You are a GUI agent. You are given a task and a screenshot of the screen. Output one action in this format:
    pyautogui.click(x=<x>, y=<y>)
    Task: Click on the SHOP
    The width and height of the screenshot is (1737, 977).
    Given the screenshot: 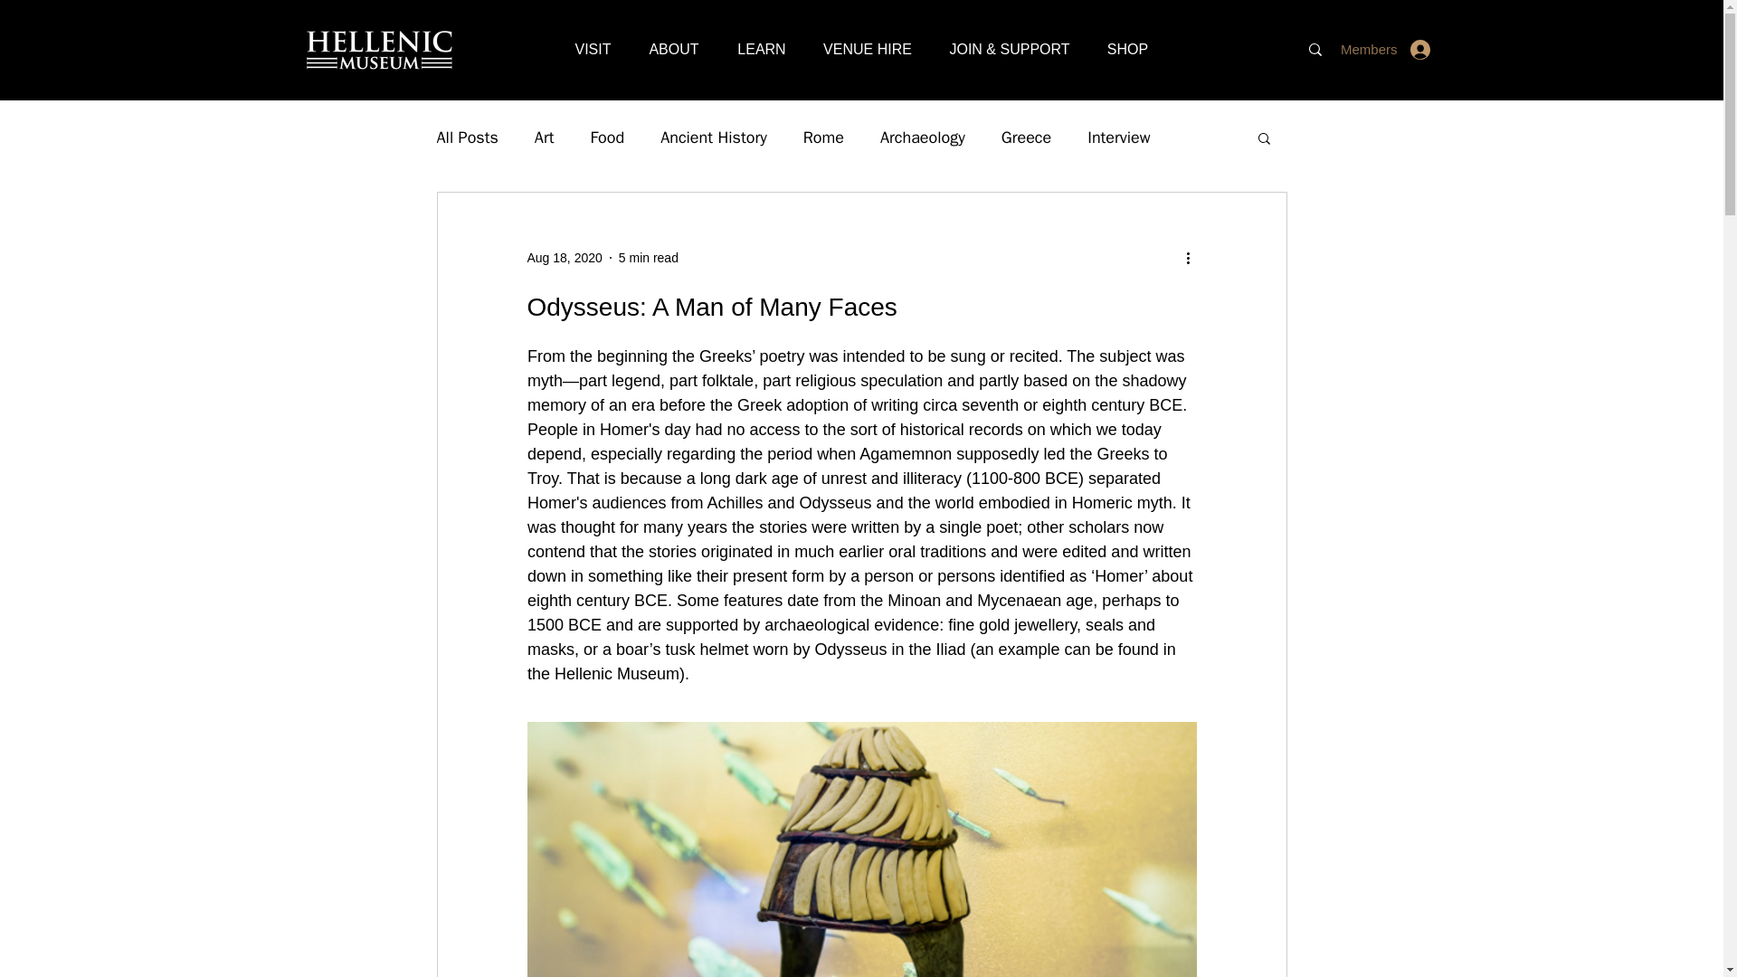 What is the action you would take?
    pyautogui.click(x=1127, y=49)
    